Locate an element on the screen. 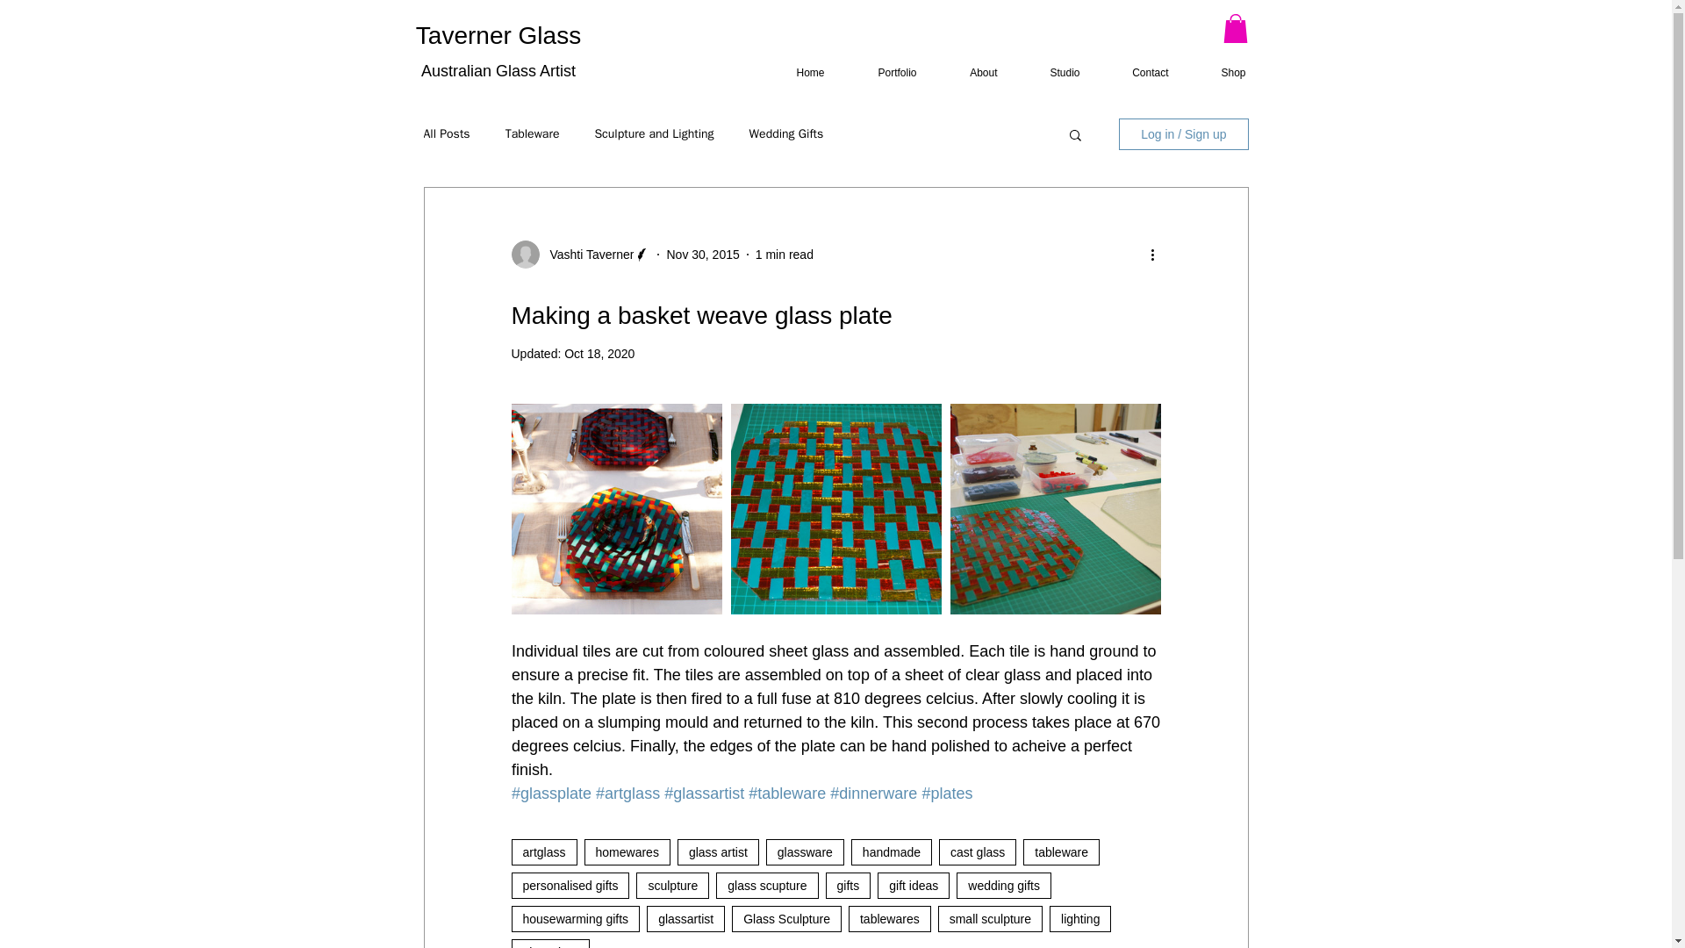  Tableware is located at coordinates (532, 133).